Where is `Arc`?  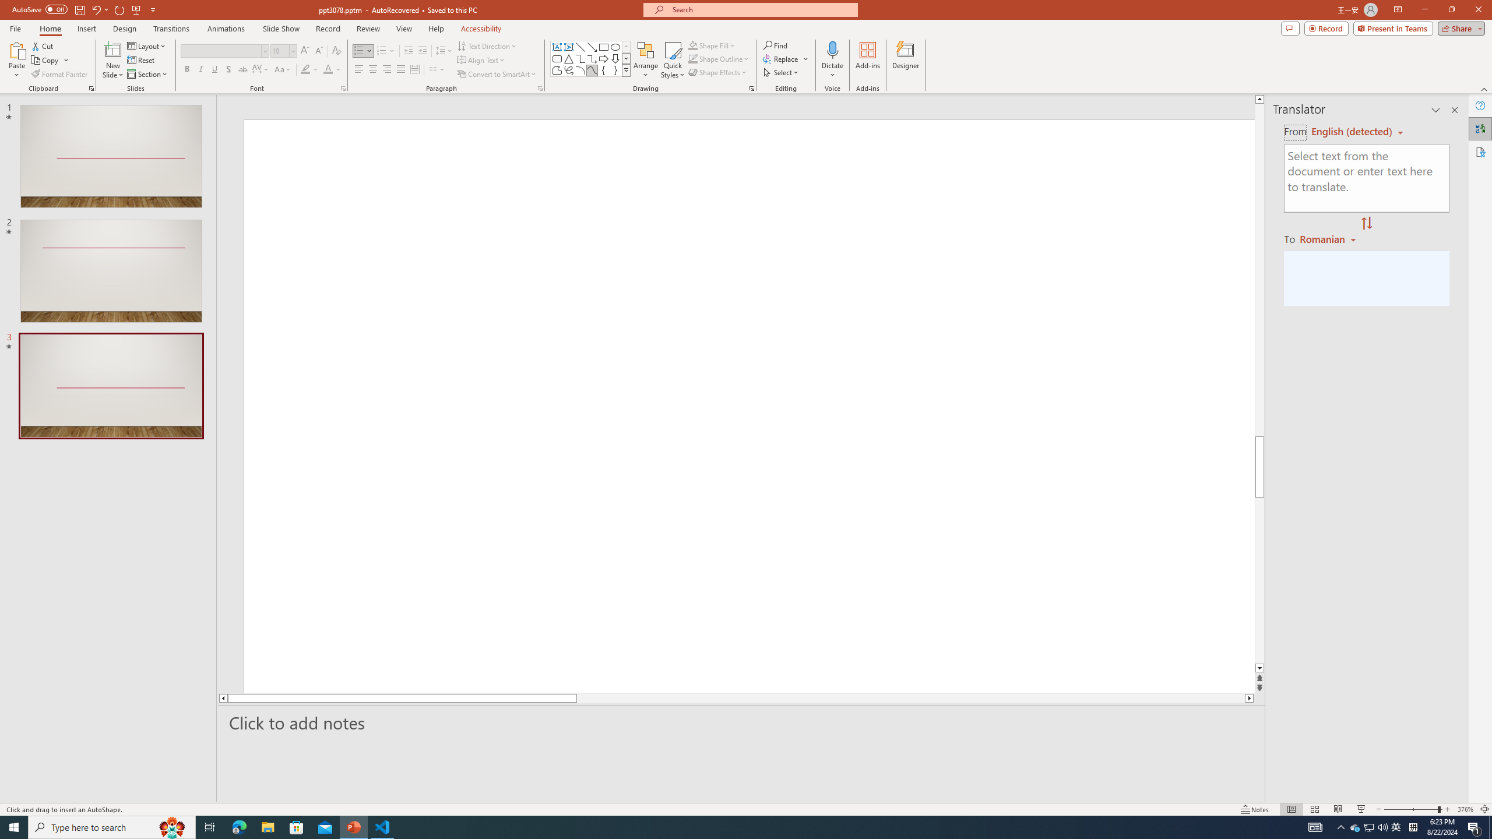 Arc is located at coordinates (580, 70).